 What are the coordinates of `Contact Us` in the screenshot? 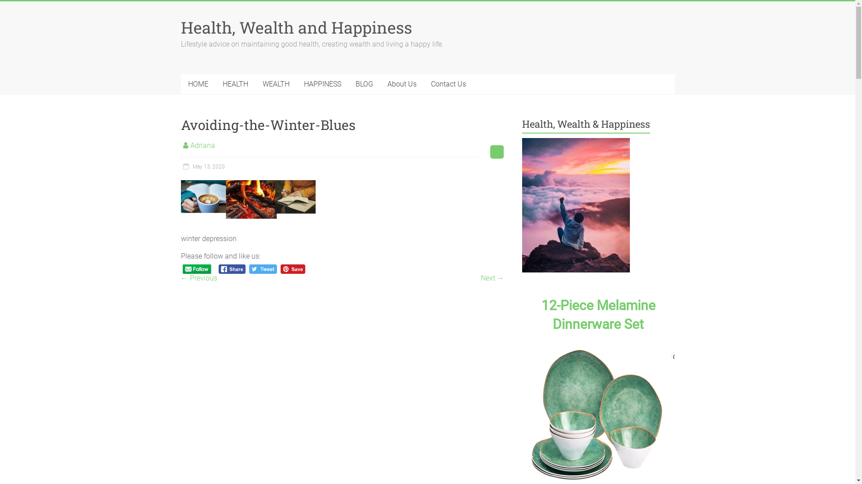 It's located at (449, 84).